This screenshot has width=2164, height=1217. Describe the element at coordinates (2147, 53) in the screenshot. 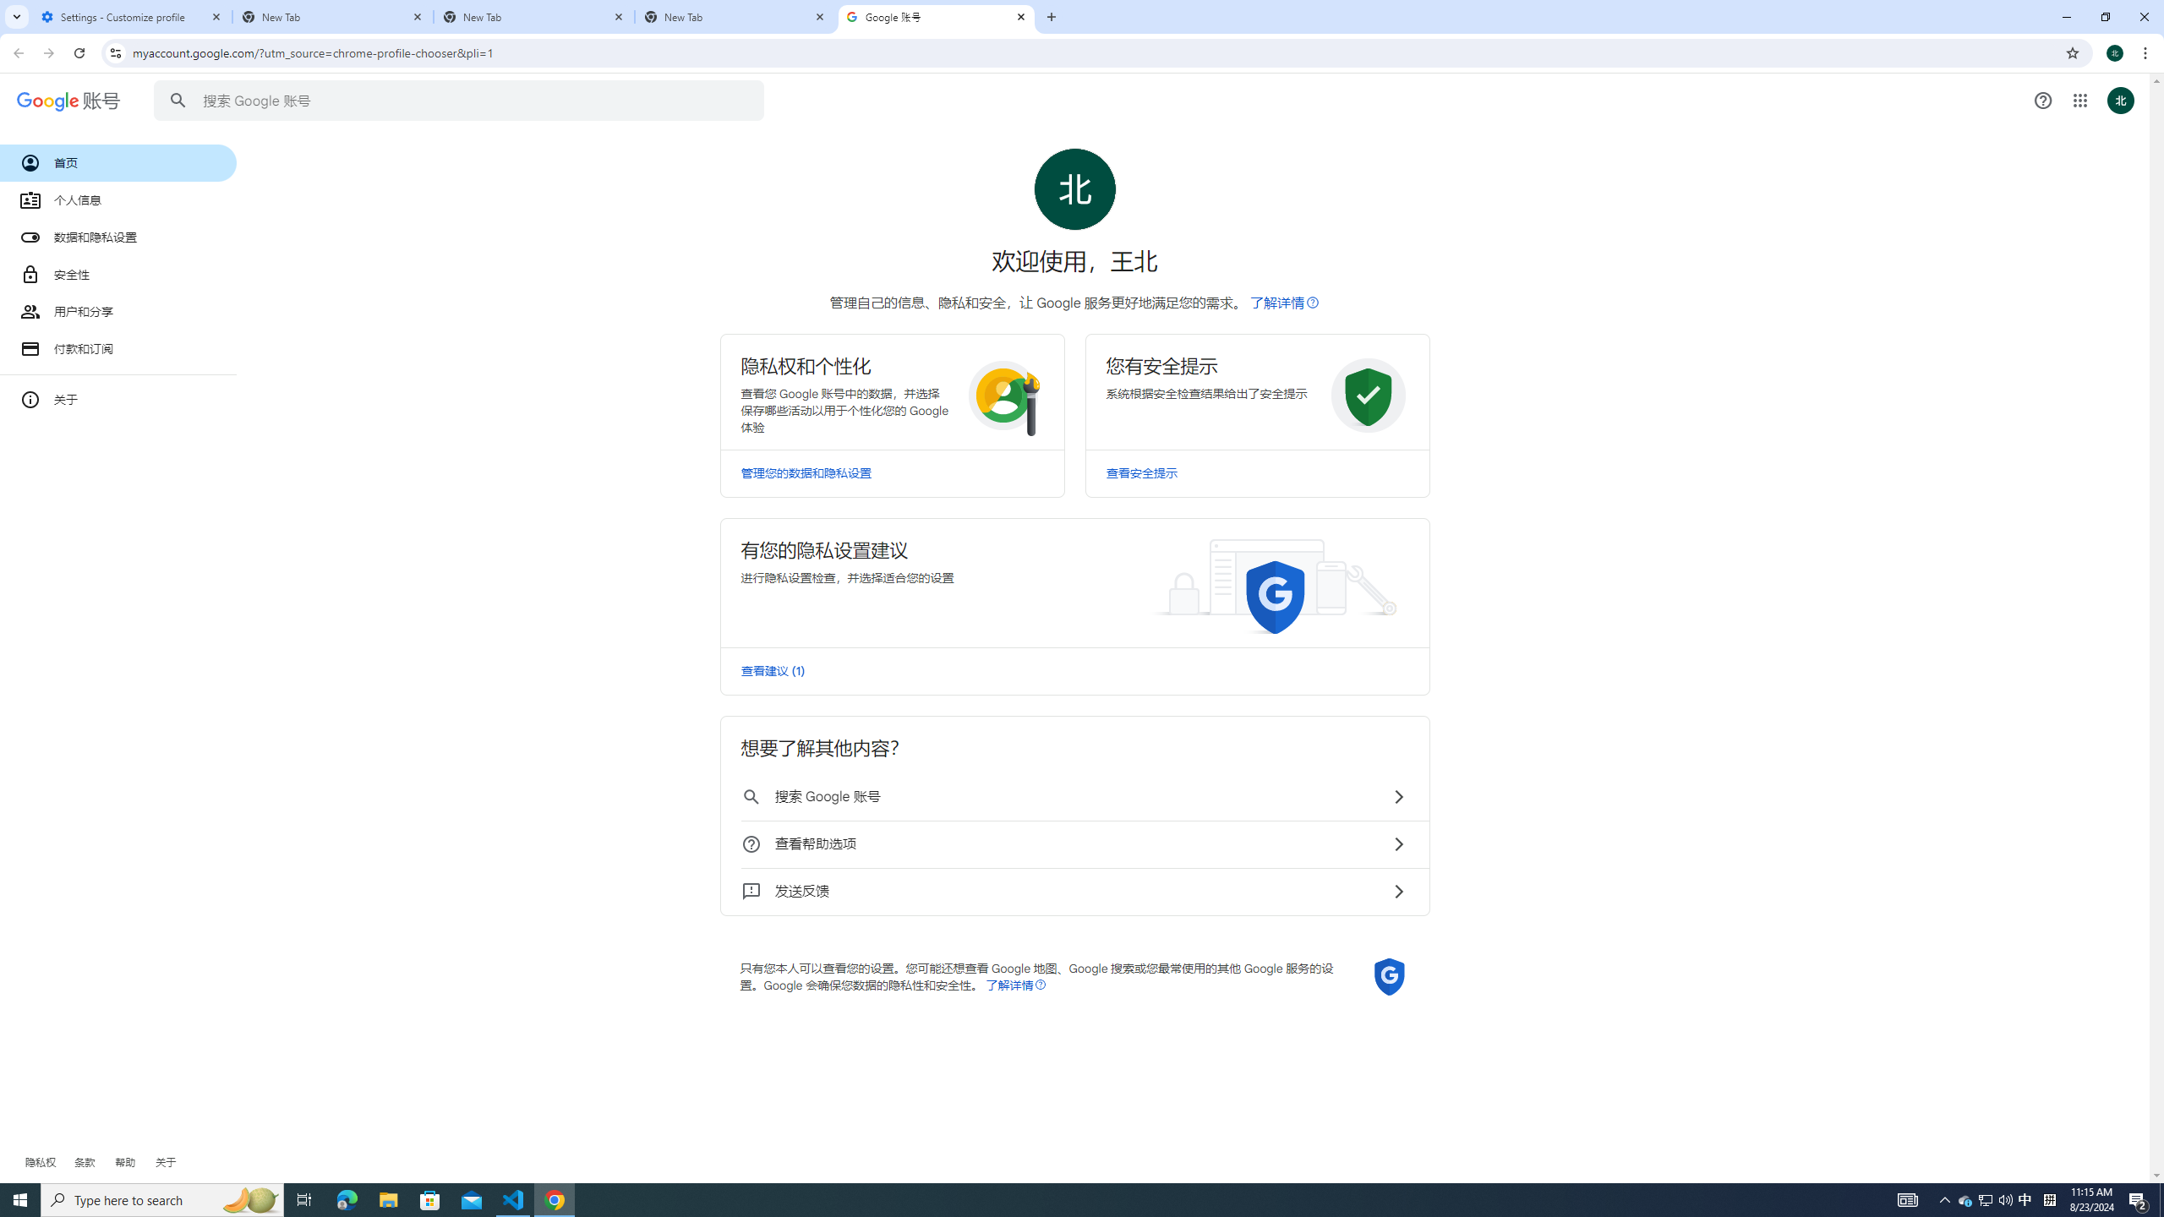

I see `Chrome` at that location.